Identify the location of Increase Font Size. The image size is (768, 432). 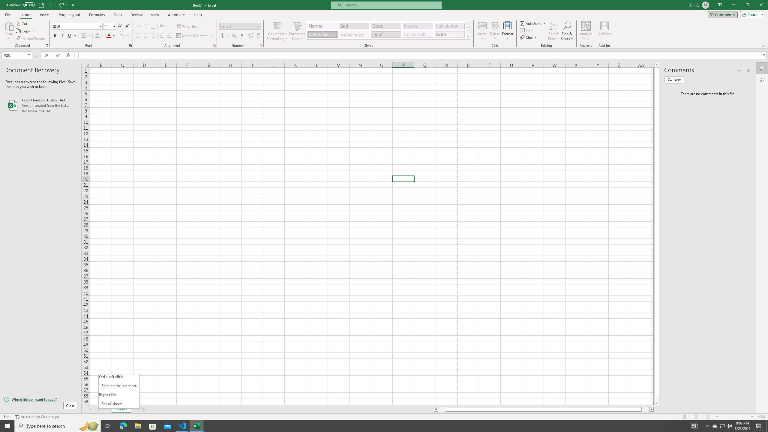
(120, 26).